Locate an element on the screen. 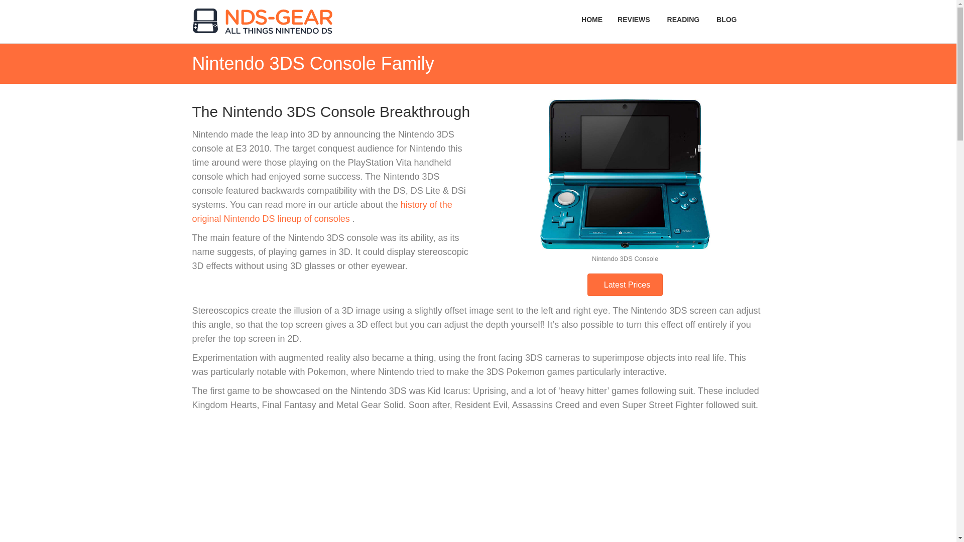 The width and height of the screenshot is (964, 542). HOME is located at coordinates (591, 20).